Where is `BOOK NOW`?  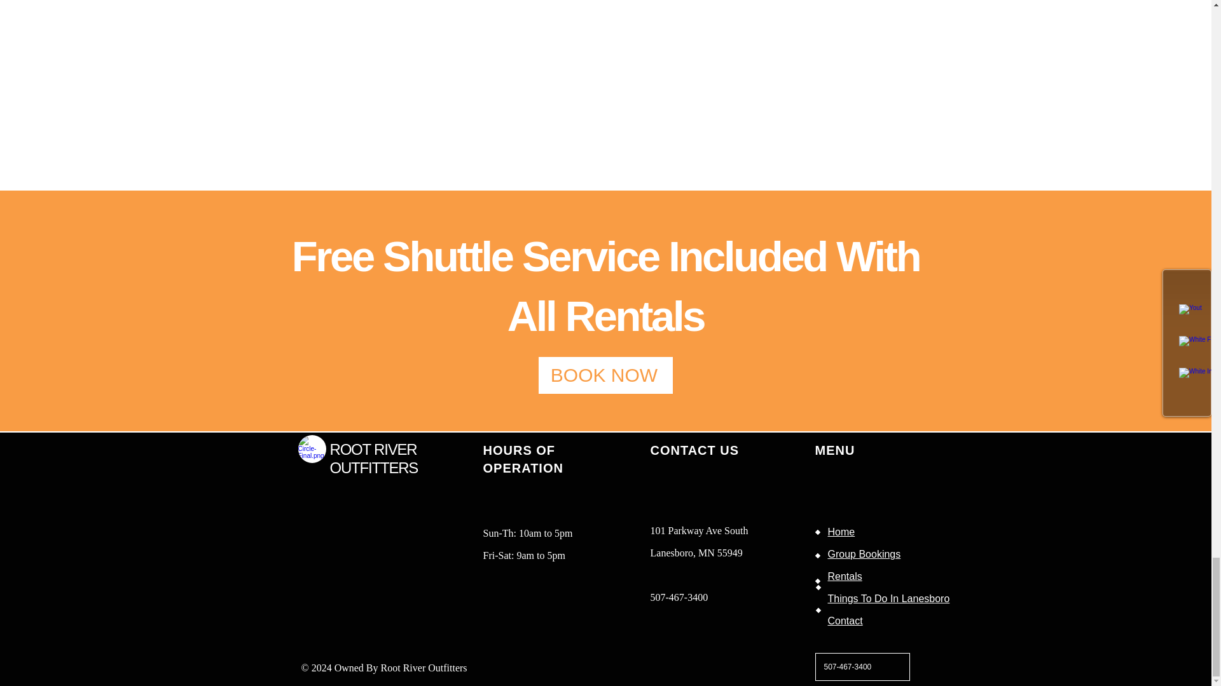 BOOK NOW is located at coordinates (605, 375).